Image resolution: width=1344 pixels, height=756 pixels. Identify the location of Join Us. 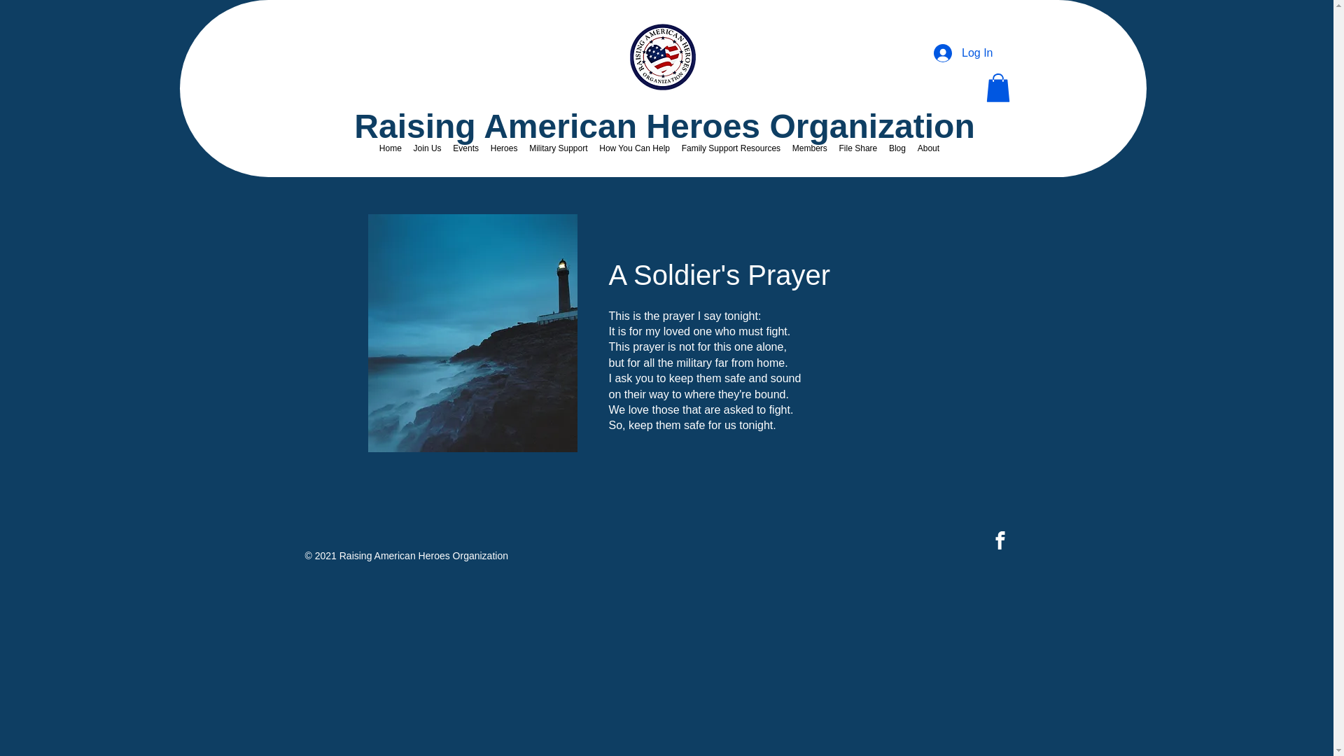
(427, 148).